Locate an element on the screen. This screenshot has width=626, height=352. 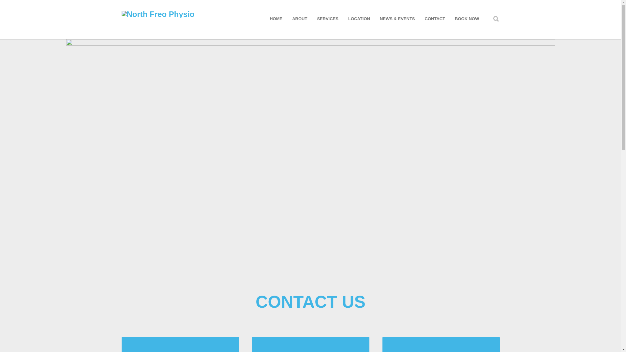
CONTACT is located at coordinates (435, 19).